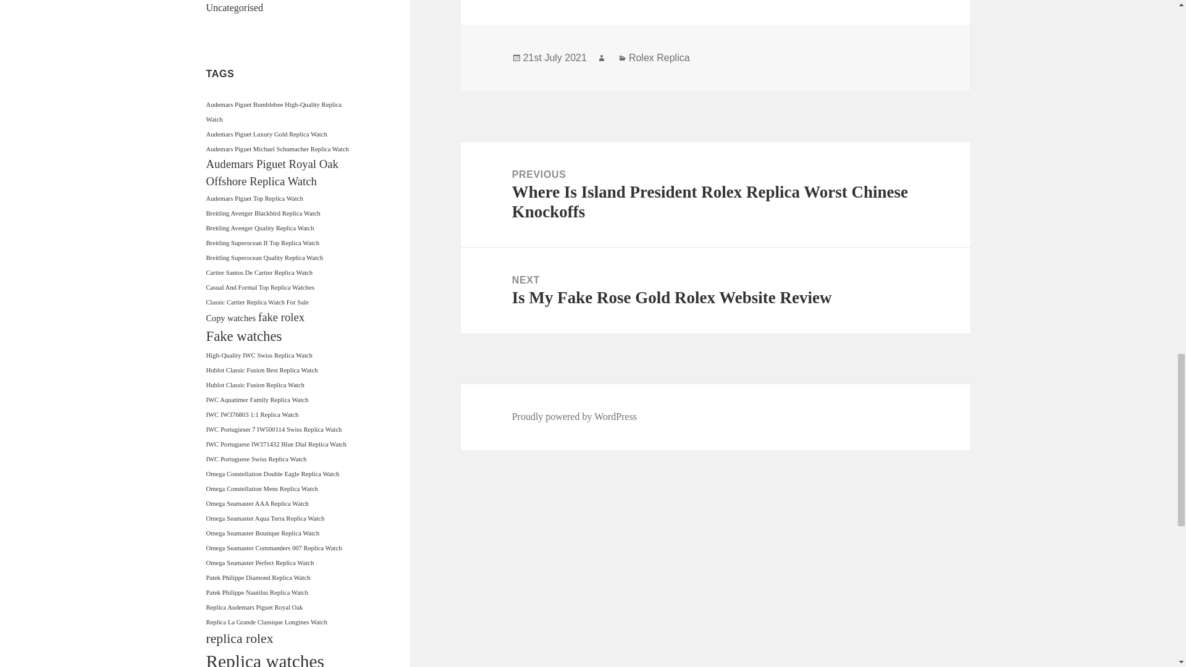  I want to click on Breitling Superocean II Top Replica Watch, so click(263, 242).